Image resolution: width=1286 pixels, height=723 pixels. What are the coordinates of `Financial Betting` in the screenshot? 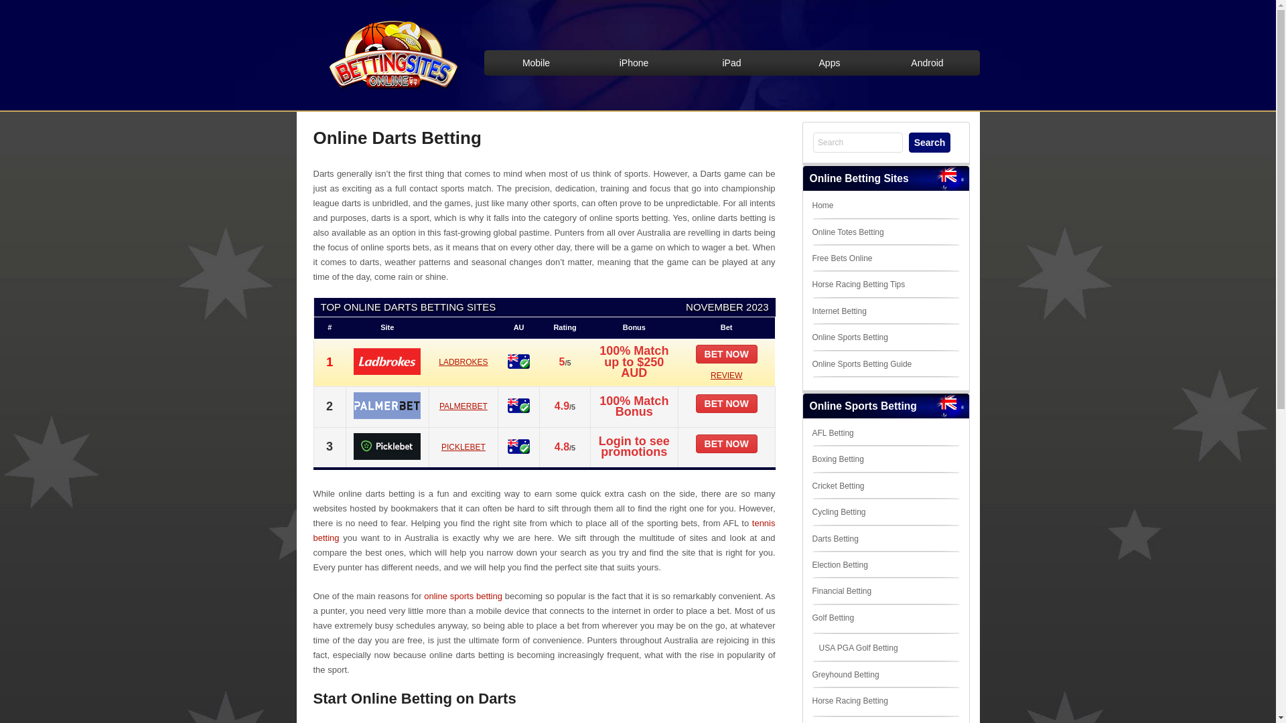 It's located at (841, 591).